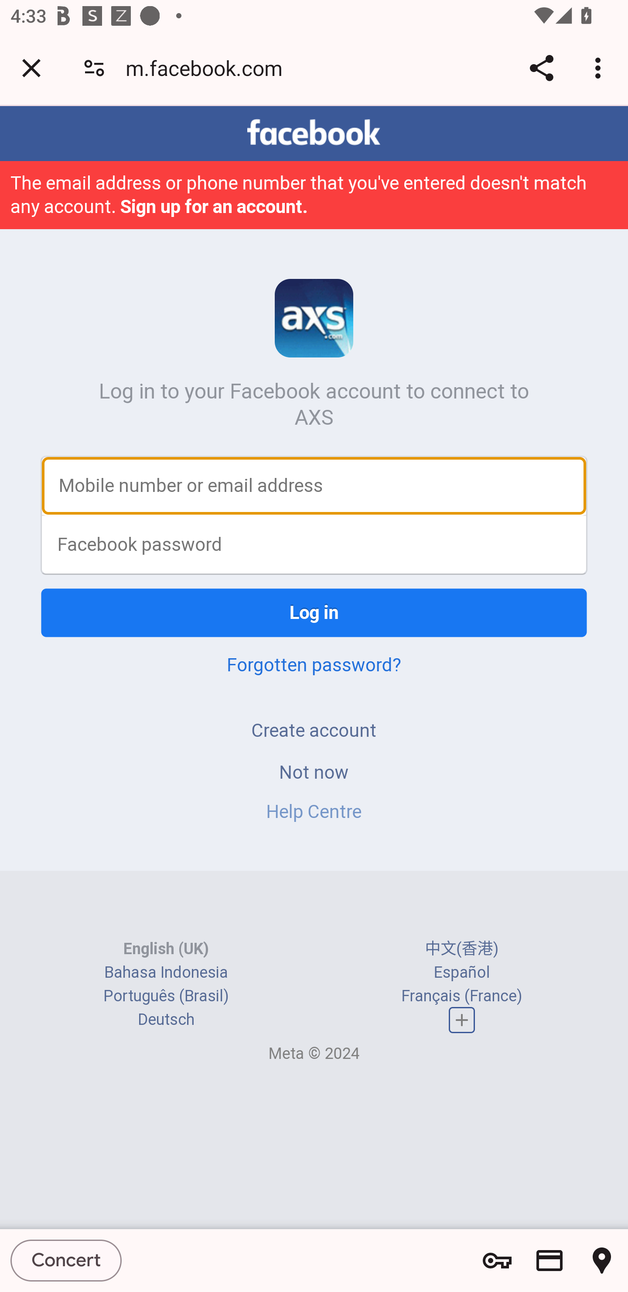 Image resolution: width=628 pixels, height=1292 pixels. What do you see at coordinates (462, 949) in the screenshot?
I see `中文(香港)` at bounding box center [462, 949].